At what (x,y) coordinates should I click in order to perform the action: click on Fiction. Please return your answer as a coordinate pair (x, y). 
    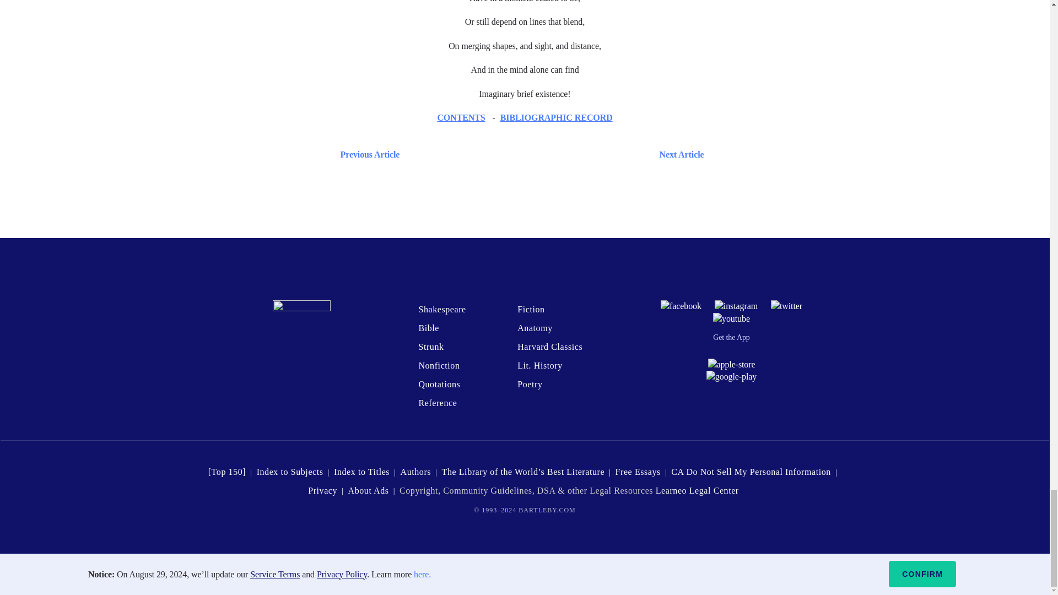
    Looking at the image, I should click on (531, 309).